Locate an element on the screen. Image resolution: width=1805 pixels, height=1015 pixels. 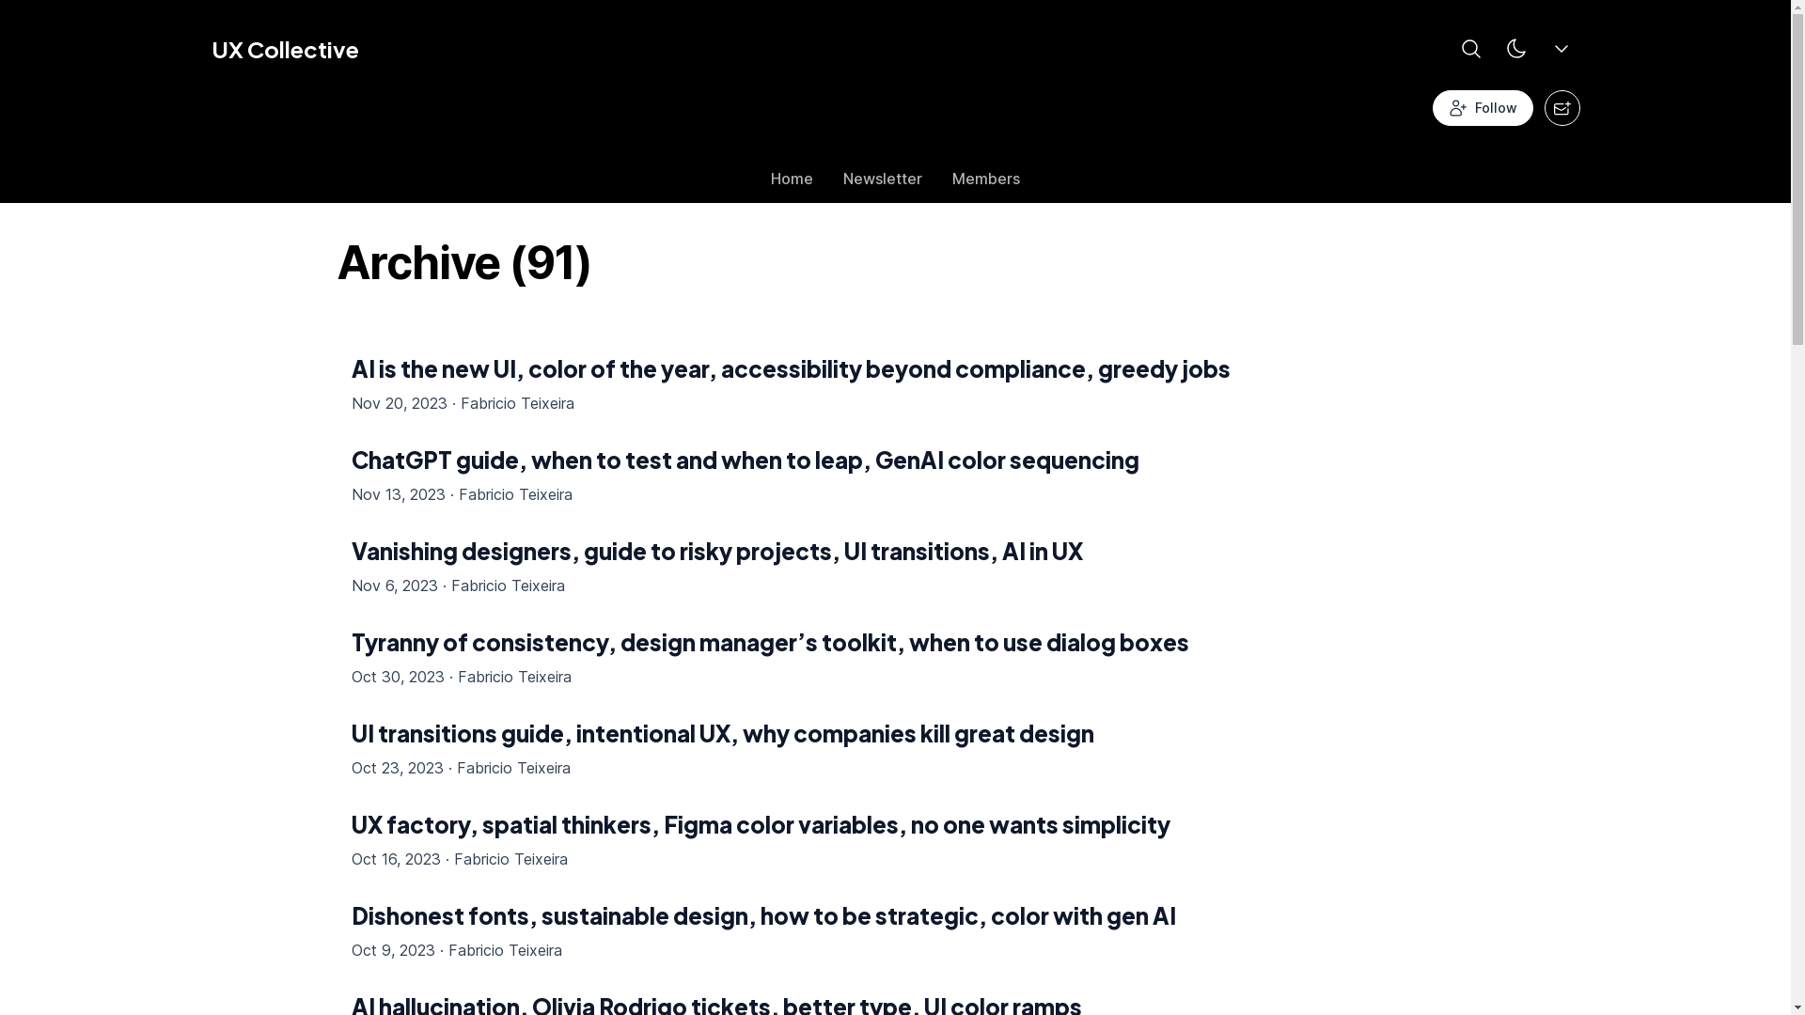
Fabricio Teixeira is located at coordinates (513, 768).